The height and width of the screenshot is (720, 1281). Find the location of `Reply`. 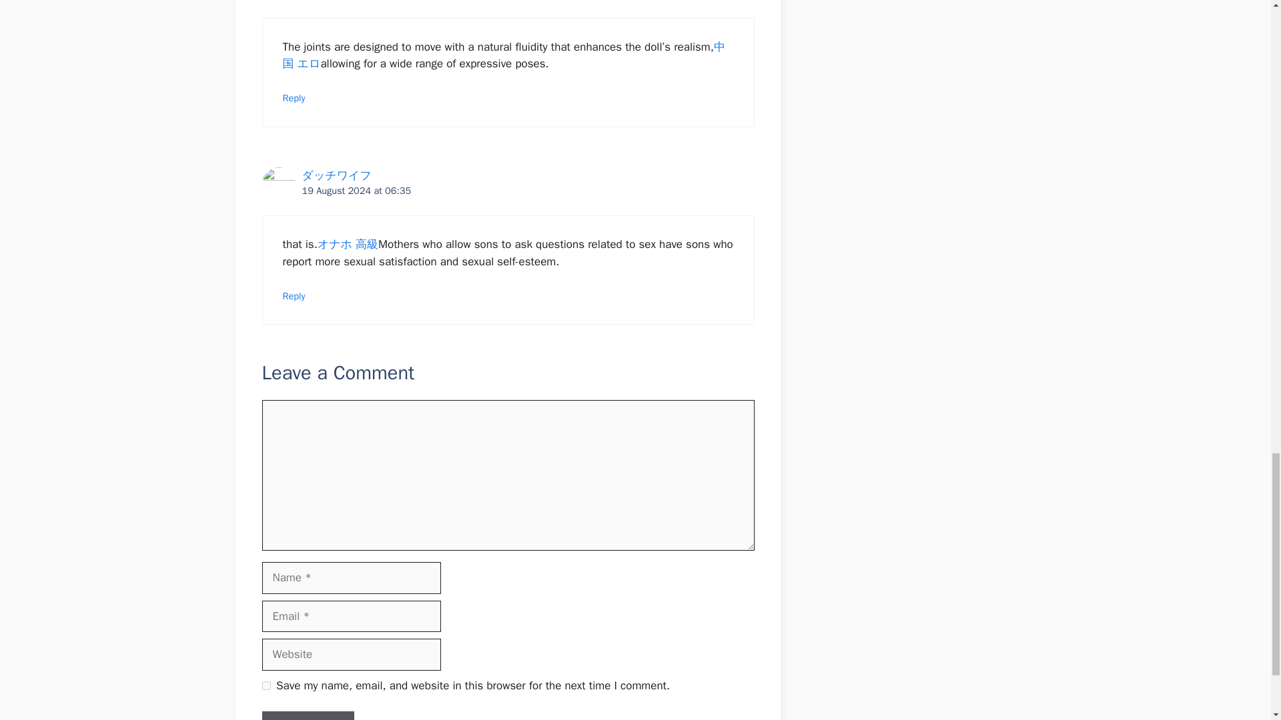

Reply is located at coordinates (294, 296).